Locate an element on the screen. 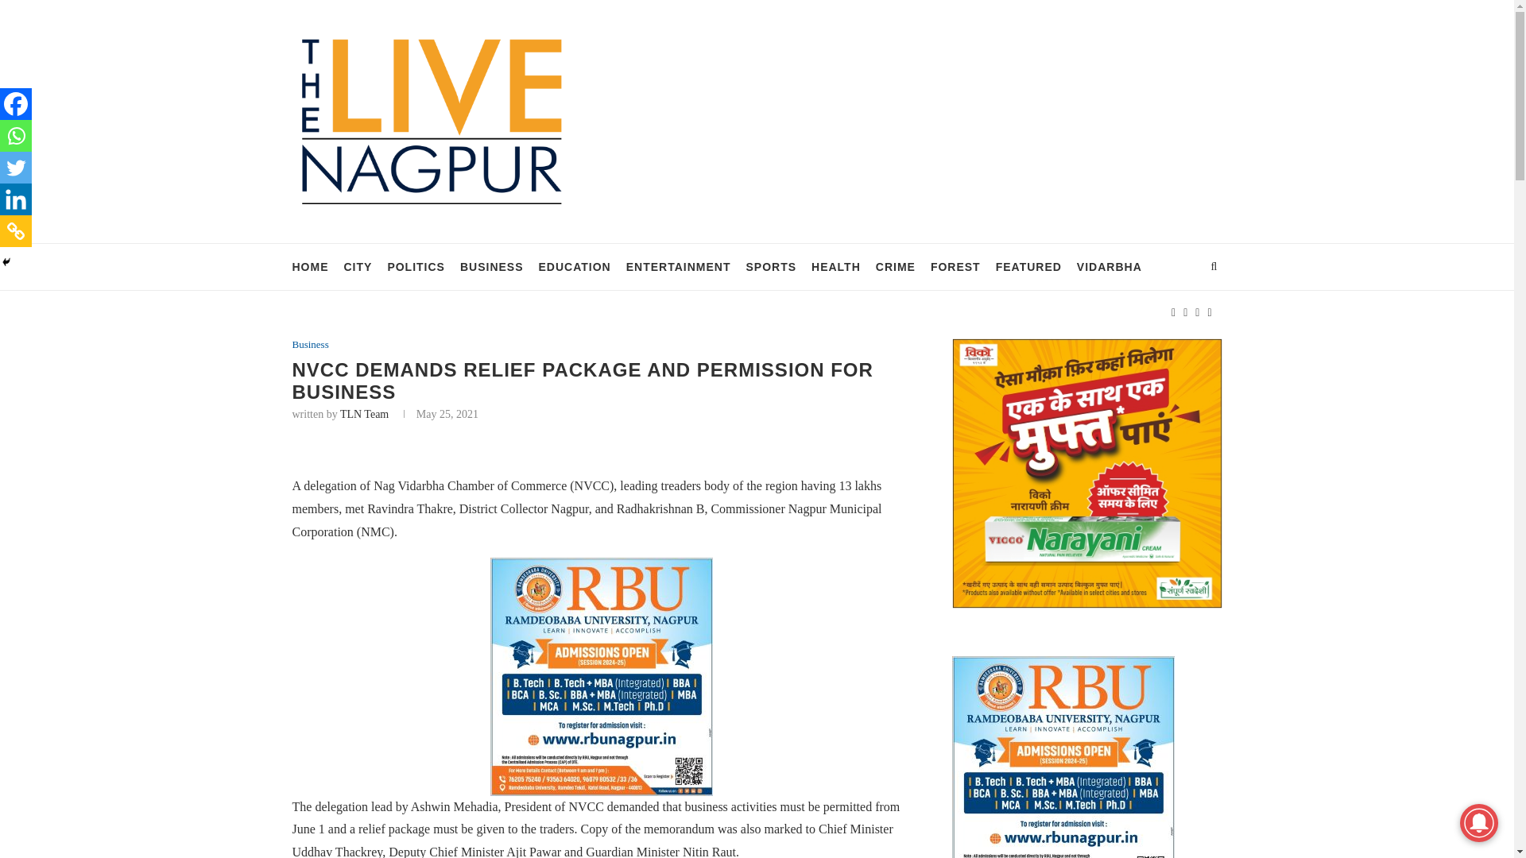 Image resolution: width=1526 pixels, height=858 pixels. Whatsapp is located at coordinates (16, 136).